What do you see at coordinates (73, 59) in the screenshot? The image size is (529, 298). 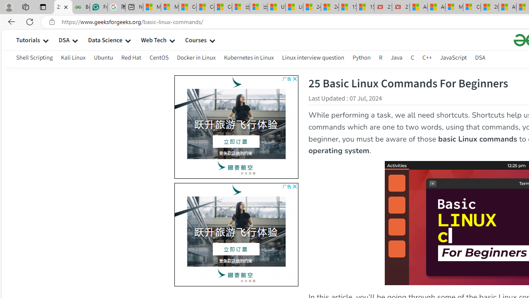 I see `Kali Linux` at bounding box center [73, 59].